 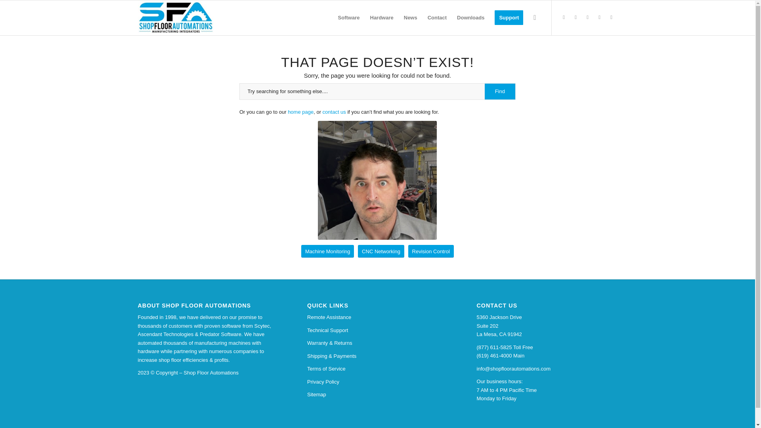 What do you see at coordinates (599, 17) in the screenshot?
I see `LinkedIn` at bounding box center [599, 17].